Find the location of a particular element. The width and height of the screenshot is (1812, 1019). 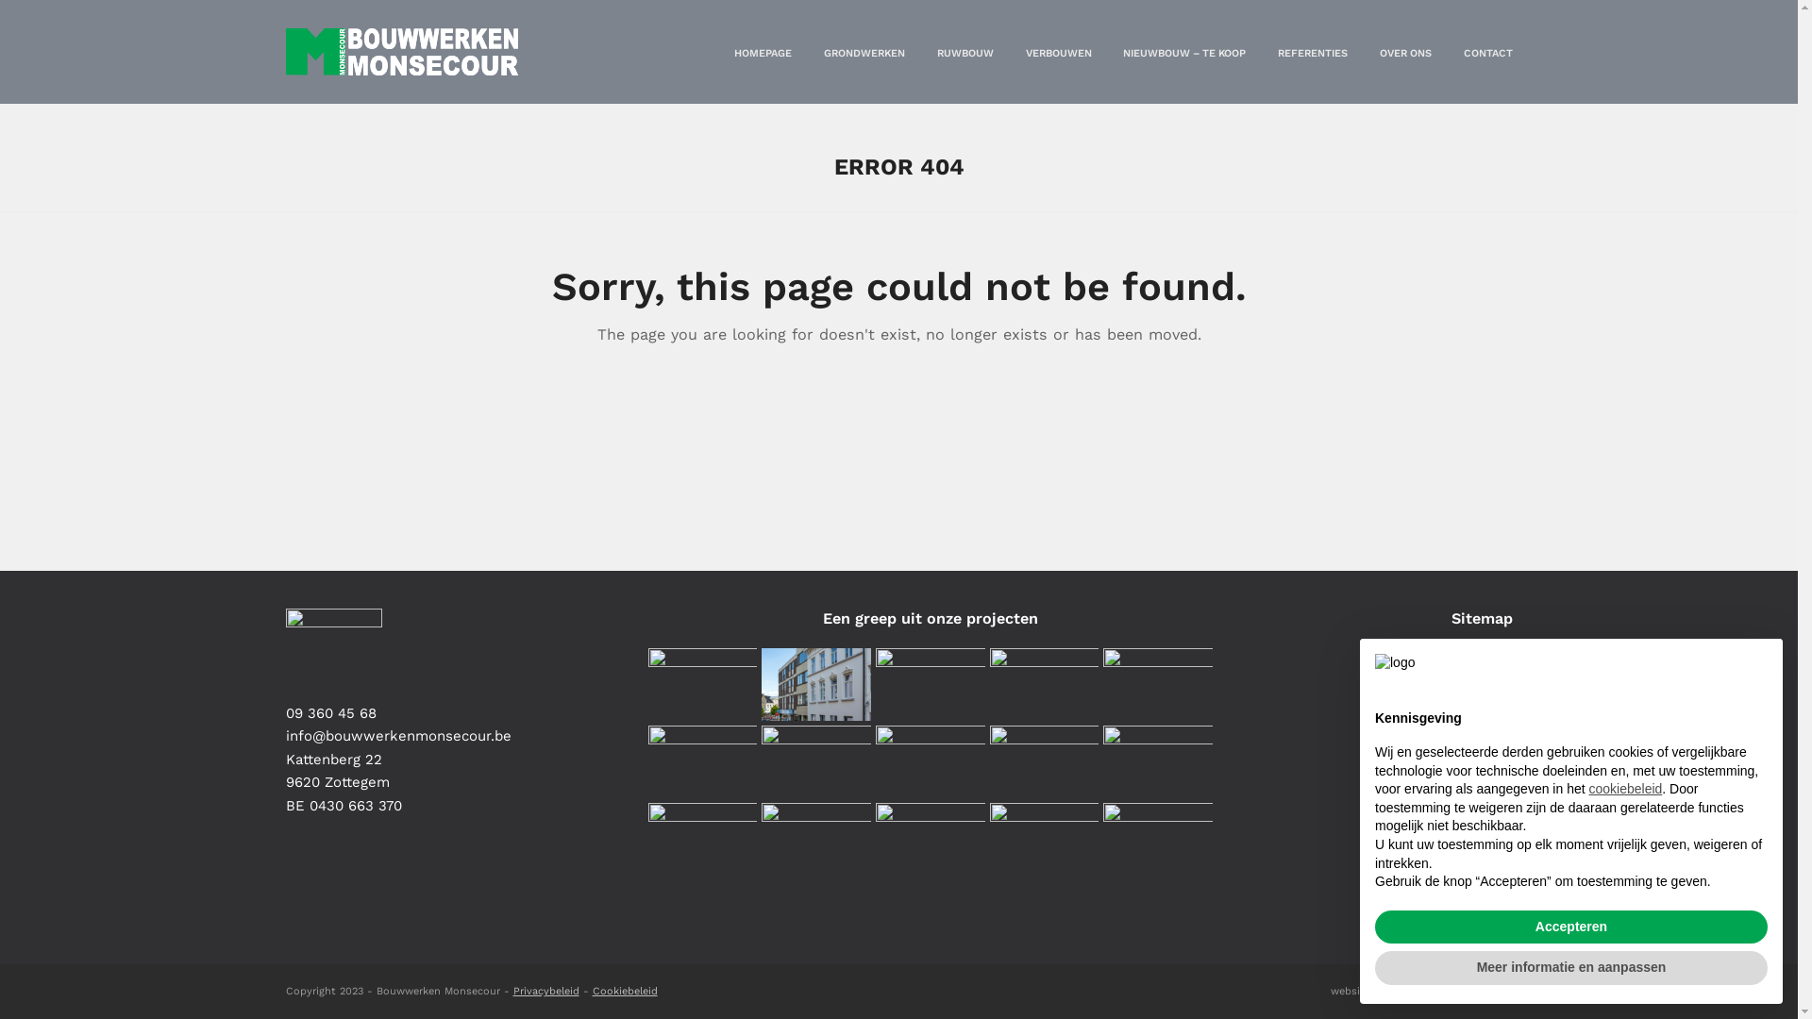

Nieuwbouw Herzele is located at coordinates (1045, 684).